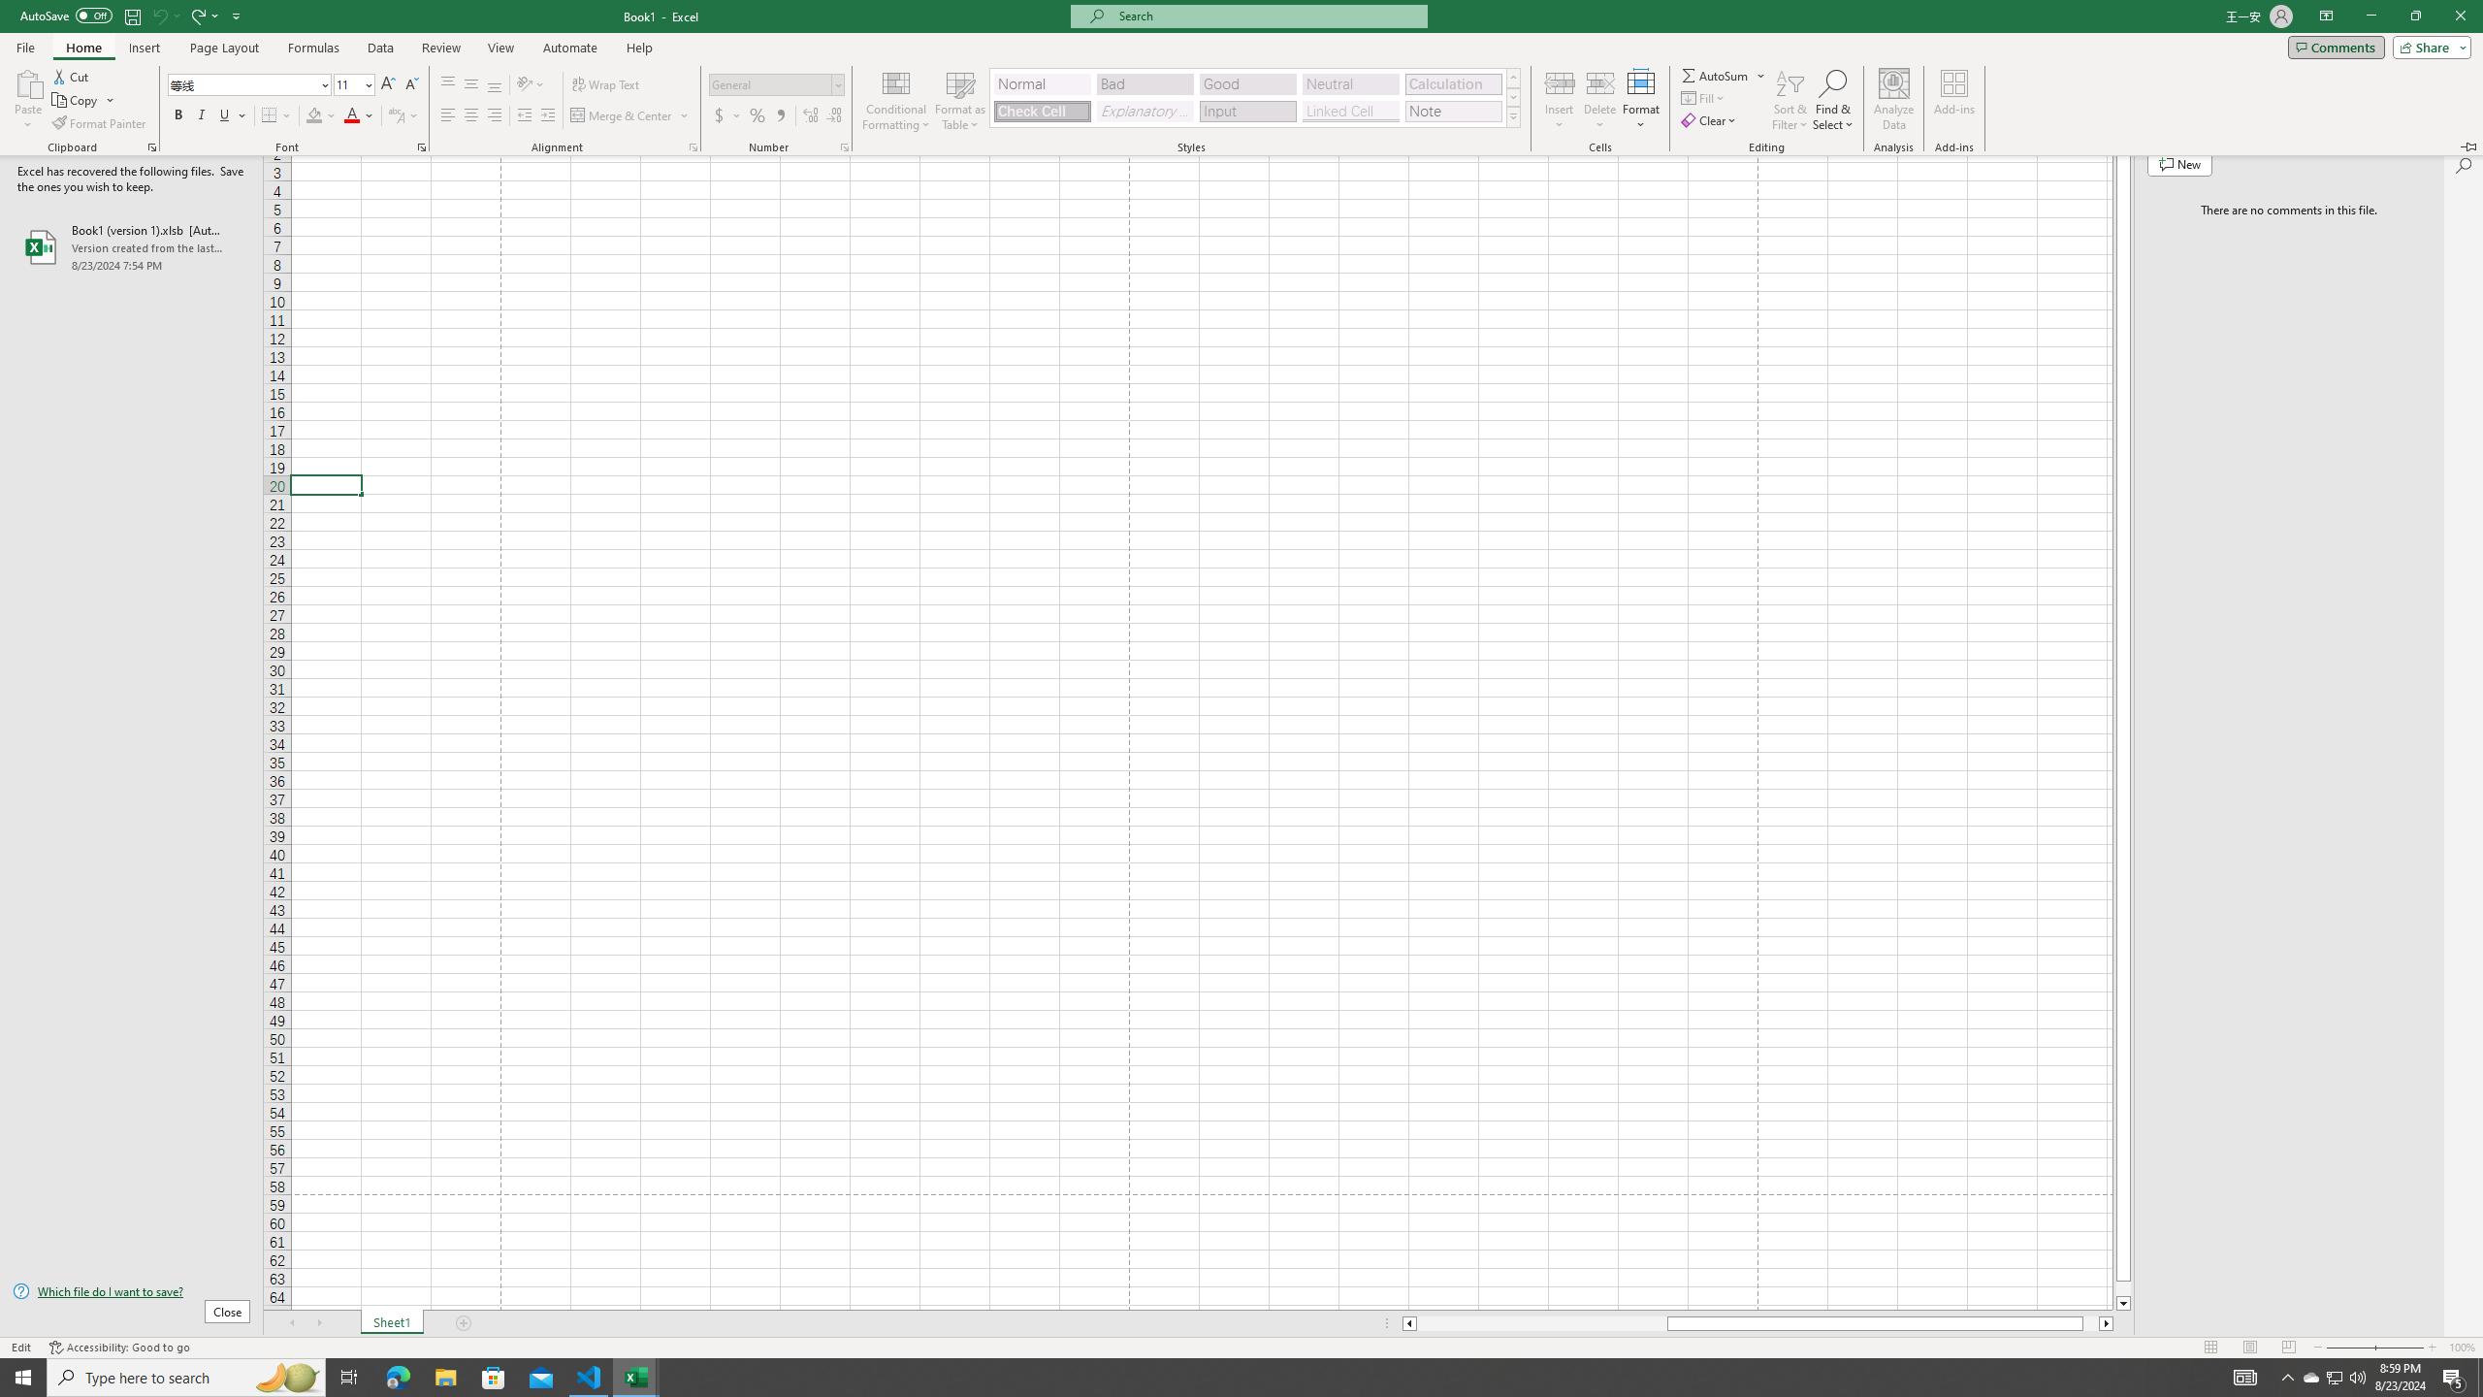  Describe the element at coordinates (186, 1378) in the screenshot. I see `Type here to search` at that location.